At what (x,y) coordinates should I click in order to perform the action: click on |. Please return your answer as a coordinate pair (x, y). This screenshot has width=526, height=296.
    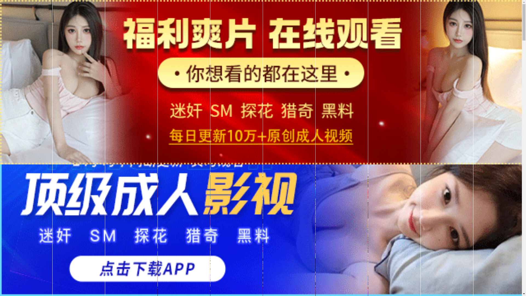
    Looking at the image, I should click on (279, 170).